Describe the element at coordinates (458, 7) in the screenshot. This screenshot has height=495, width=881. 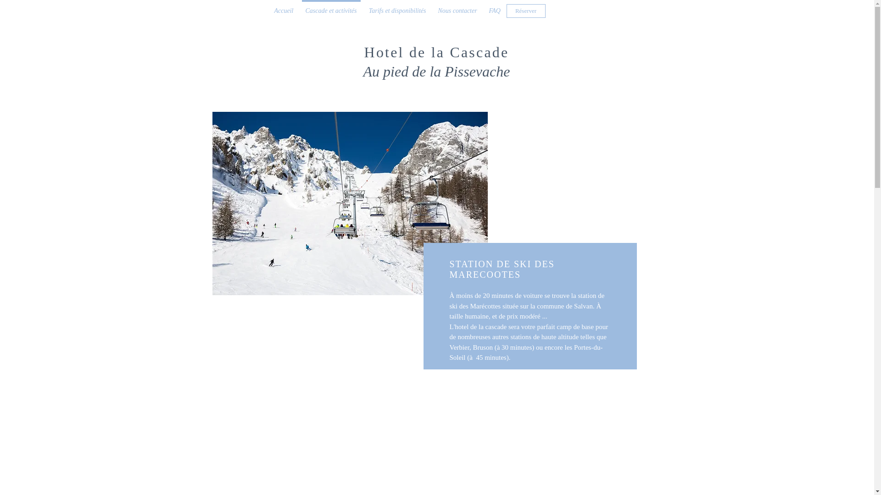
I see `Nous contacter` at that location.